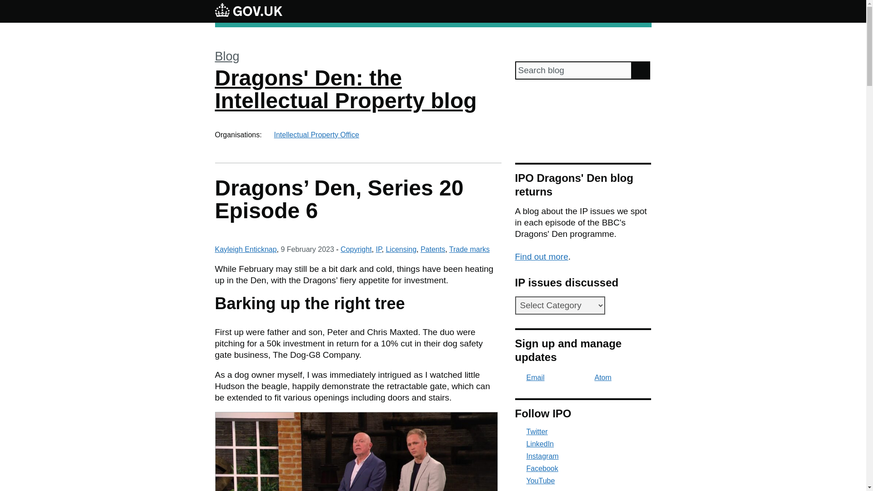  I want to click on GOV.UK, so click(248, 11).